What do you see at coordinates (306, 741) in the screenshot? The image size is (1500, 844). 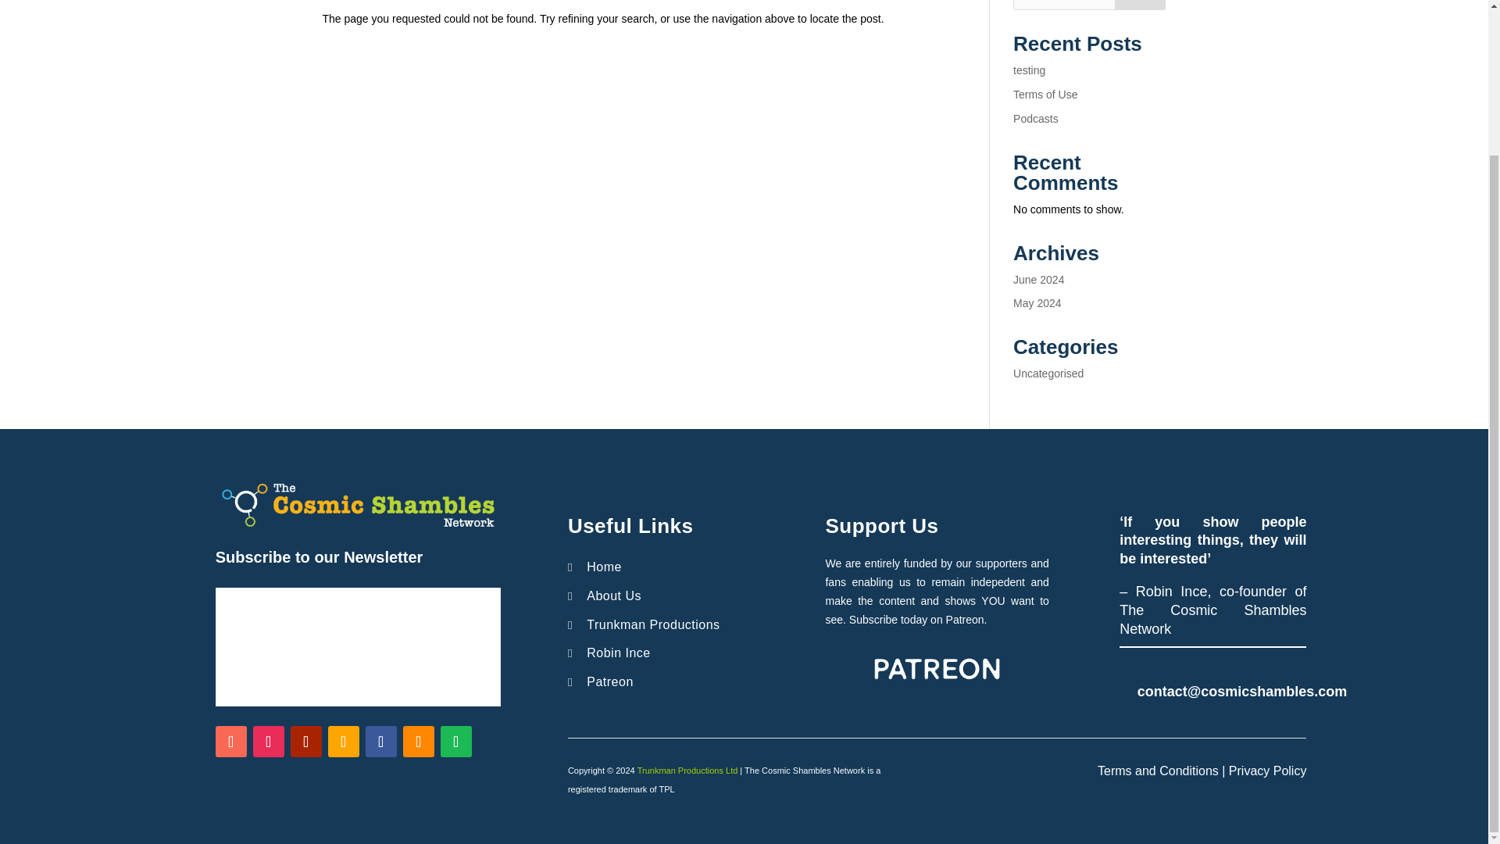 I see `Follow on Youtube` at bounding box center [306, 741].